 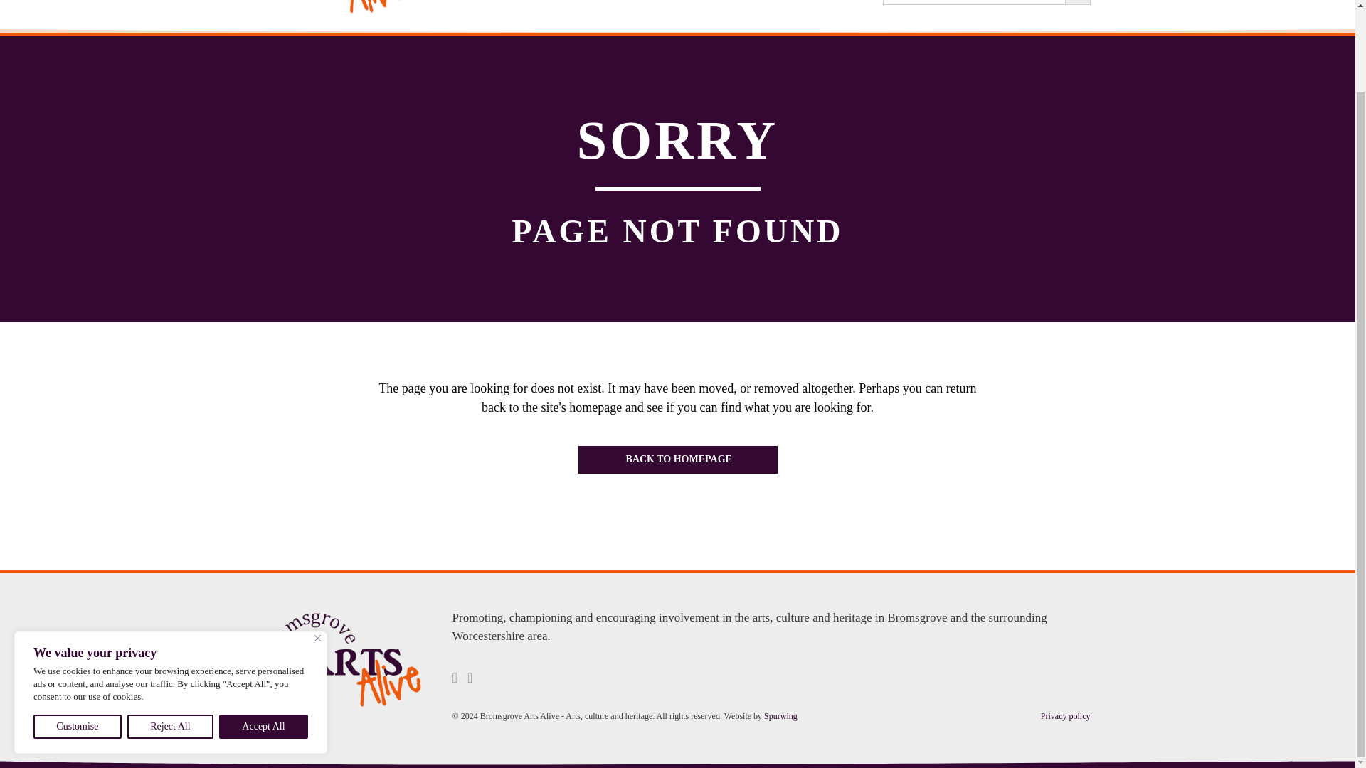 What do you see at coordinates (263, 631) in the screenshot?
I see `Accept All` at bounding box center [263, 631].